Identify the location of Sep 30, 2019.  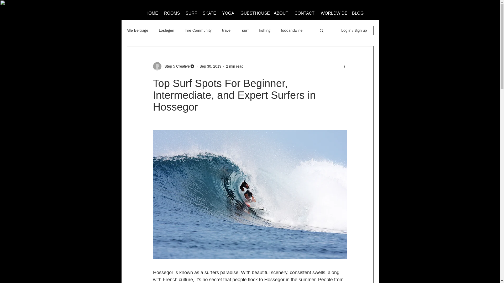
(210, 66).